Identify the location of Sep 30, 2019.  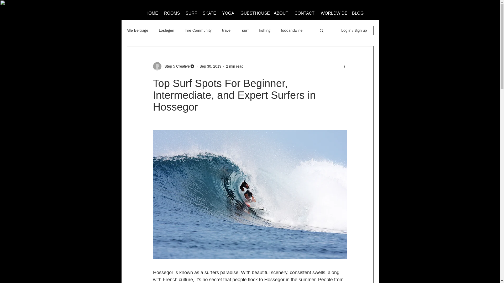
(210, 66).